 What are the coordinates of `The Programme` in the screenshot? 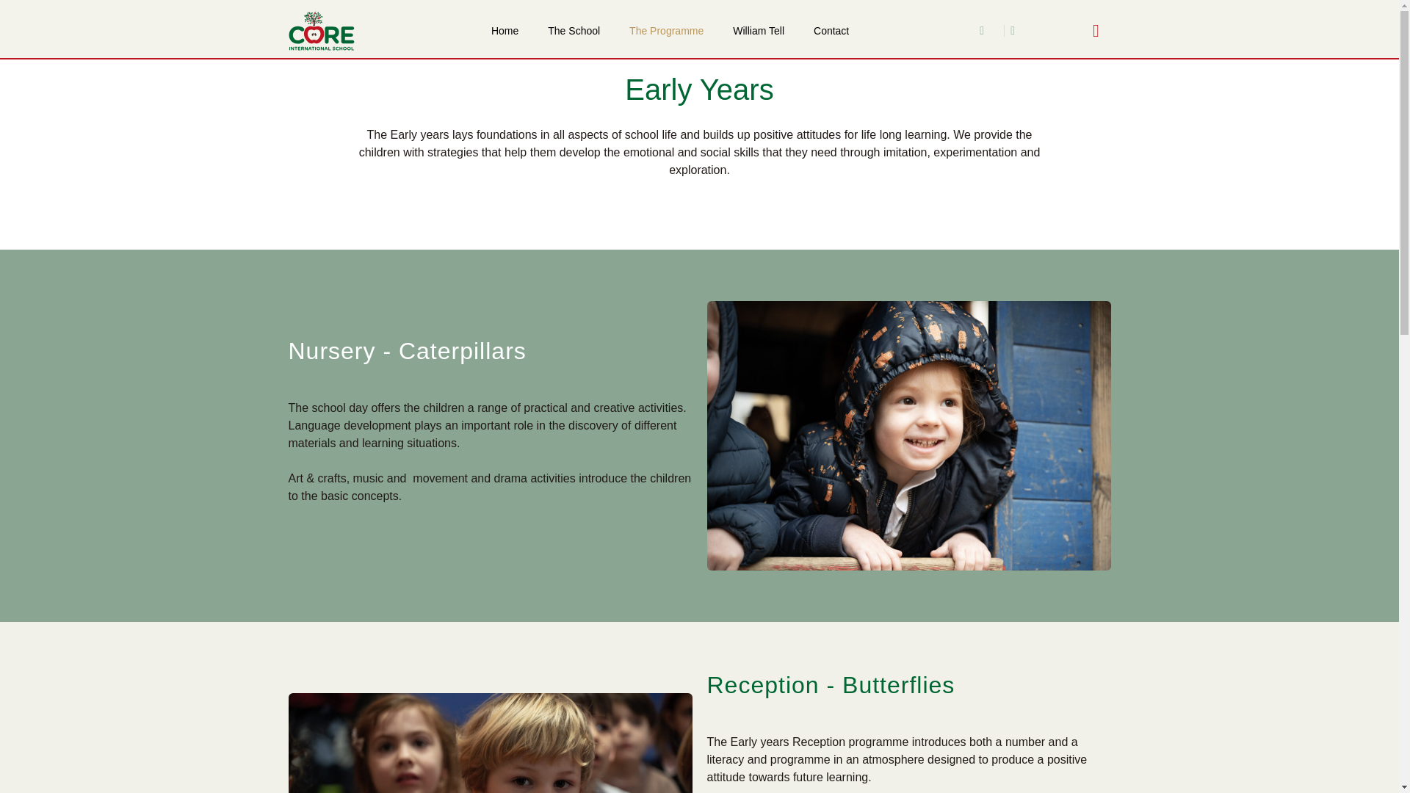 It's located at (666, 31).